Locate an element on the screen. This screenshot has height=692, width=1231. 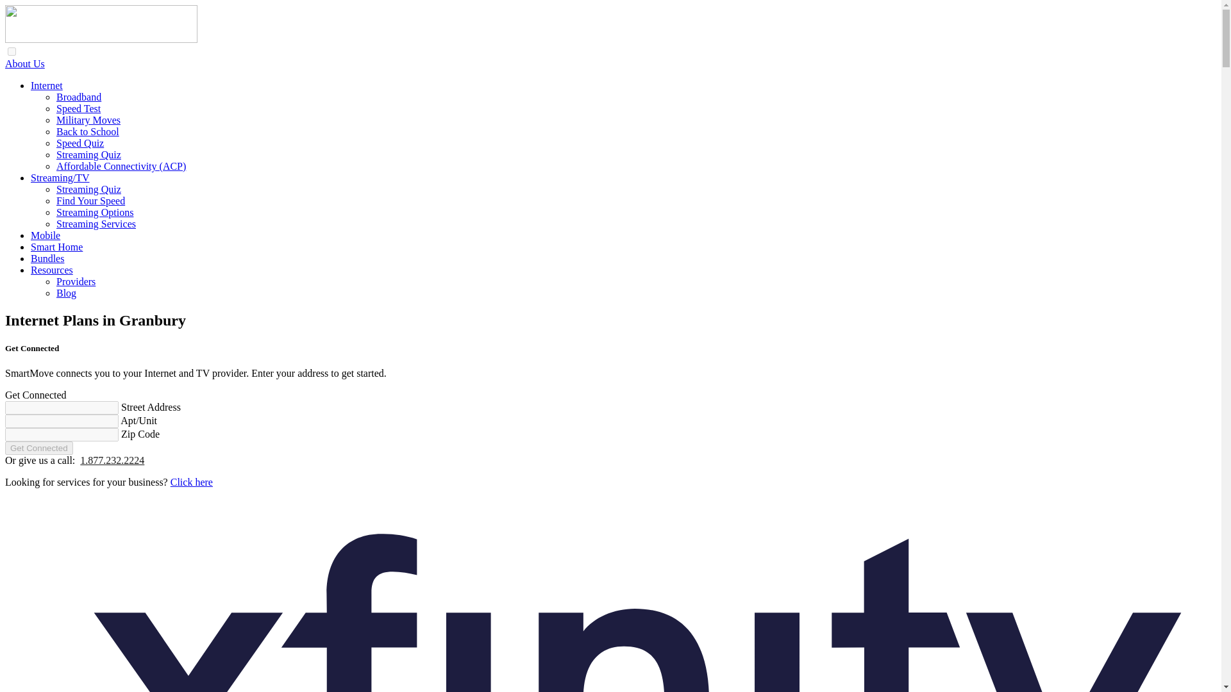
1.877.232.2224 is located at coordinates (112, 460).